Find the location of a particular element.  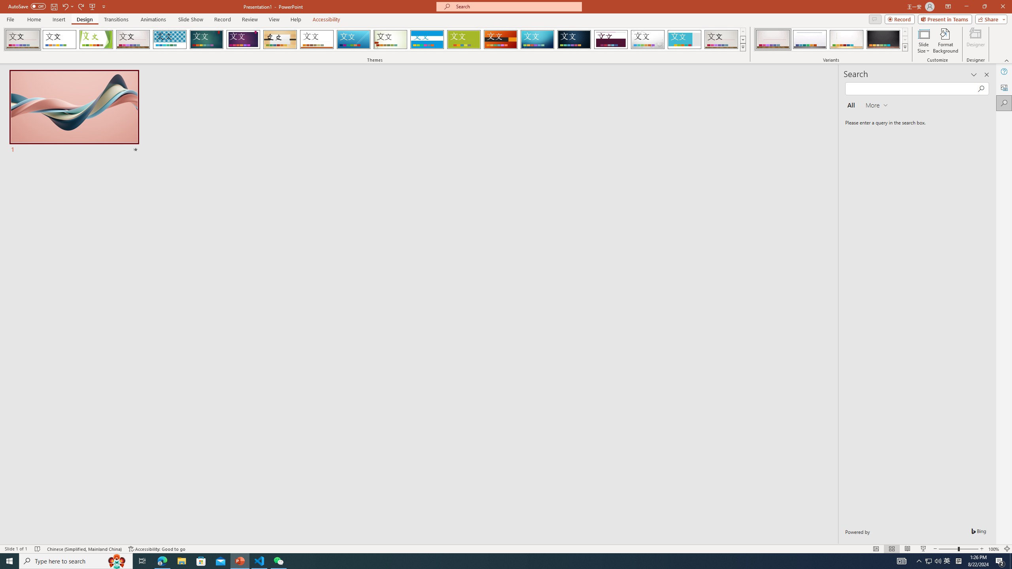

Format Background is located at coordinates (946, 41).